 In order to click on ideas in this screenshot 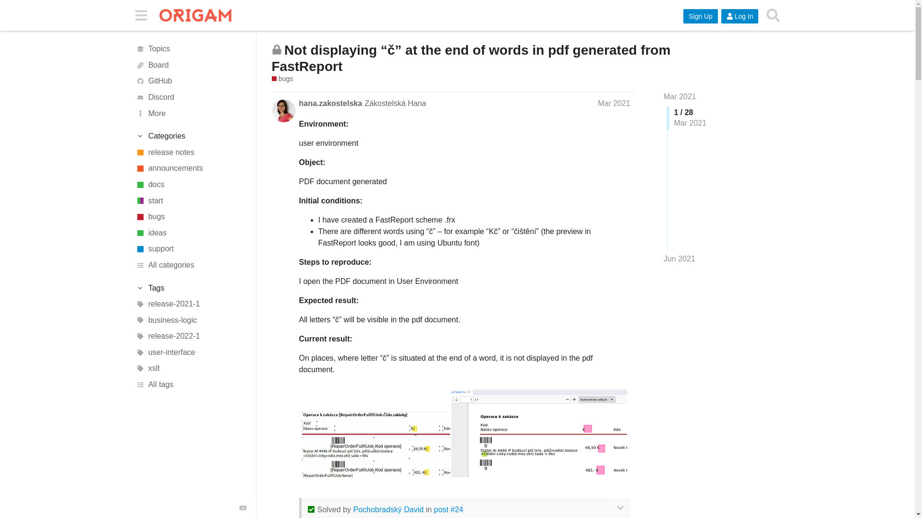, I will do `click(191, 233)`.